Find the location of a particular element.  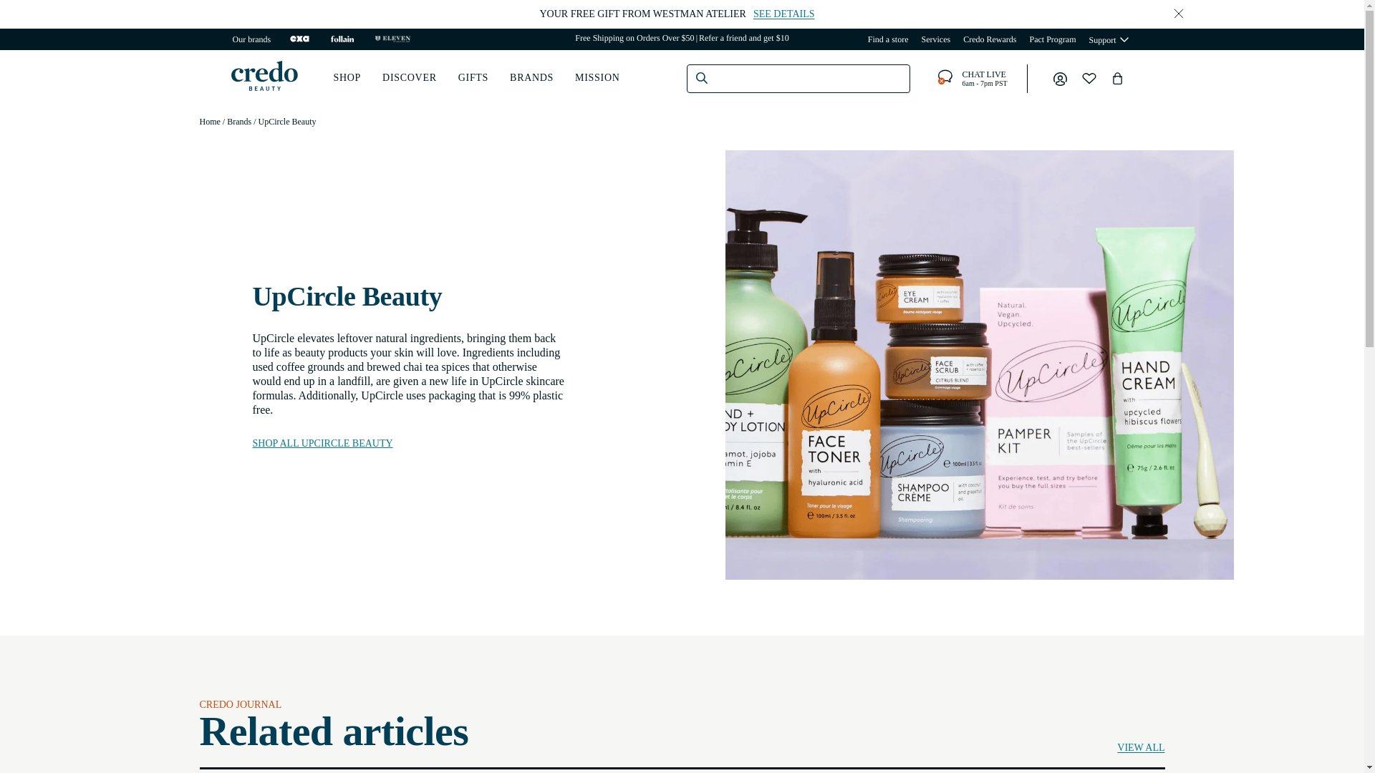

Support submenu is located at coordinates (250, 39).